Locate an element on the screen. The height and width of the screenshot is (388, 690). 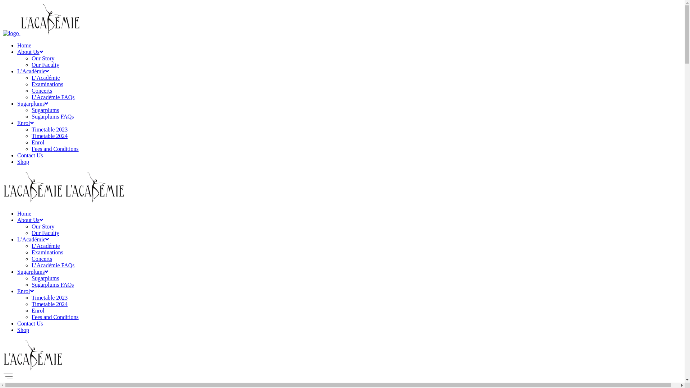
Our Faculty is located at coordinates (45, 65).